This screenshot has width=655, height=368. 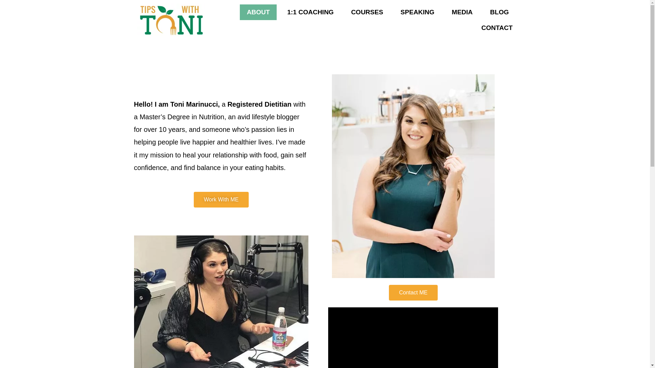 What do you see at coordinates (497, 27) in the screenshot?
I see `CONTACT` at bounding box center [497, 27].